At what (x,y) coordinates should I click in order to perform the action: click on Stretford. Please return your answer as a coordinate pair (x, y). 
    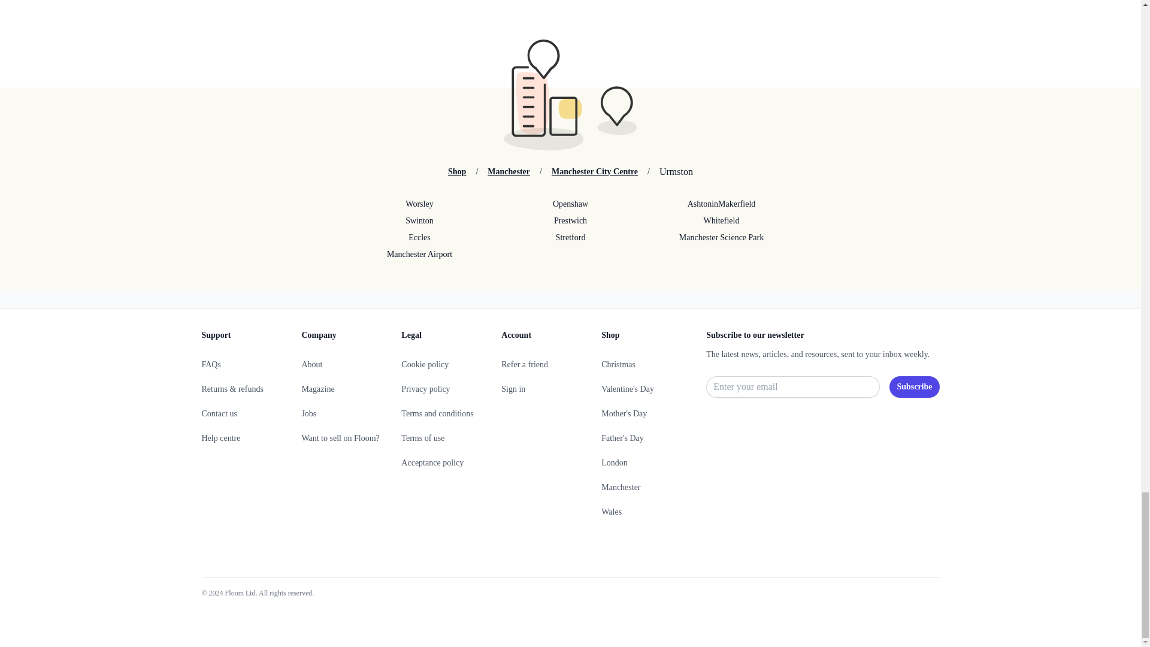
    Looking at the image, I should click on (570, 237).